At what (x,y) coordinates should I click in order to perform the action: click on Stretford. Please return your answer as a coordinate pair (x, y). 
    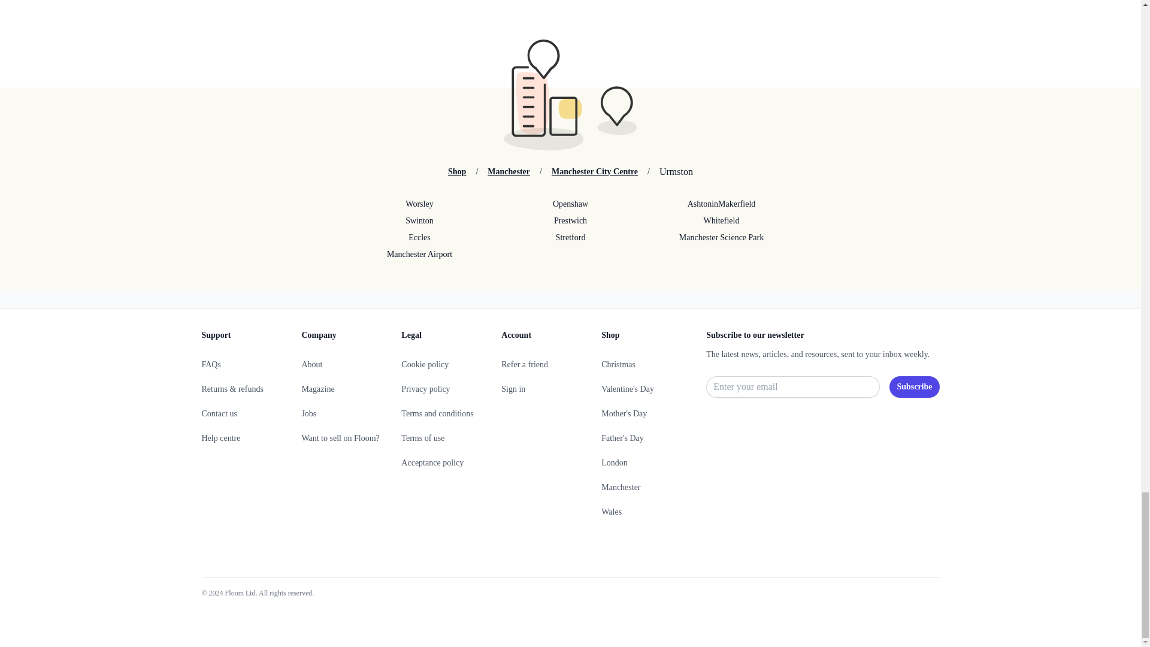
    Looking at the image, I should click on (570, 237).